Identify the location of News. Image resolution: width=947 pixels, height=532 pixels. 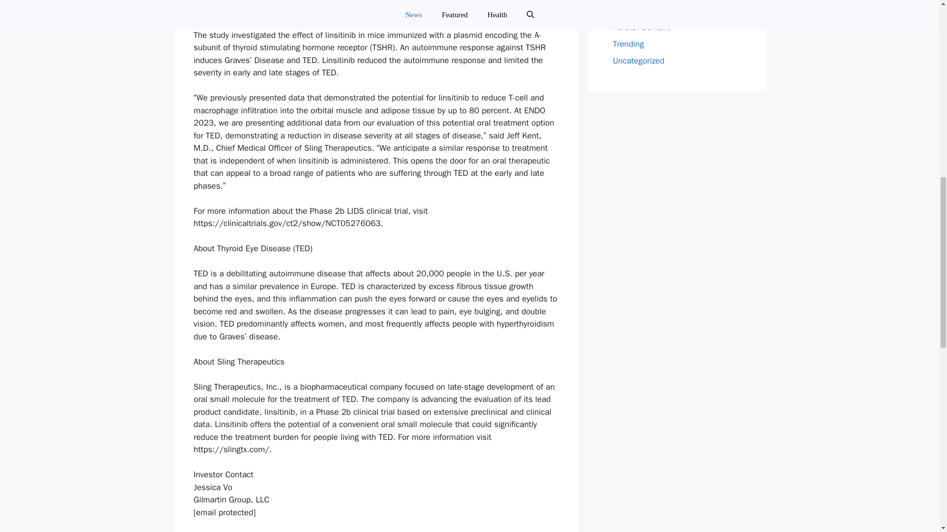
(622, 10).